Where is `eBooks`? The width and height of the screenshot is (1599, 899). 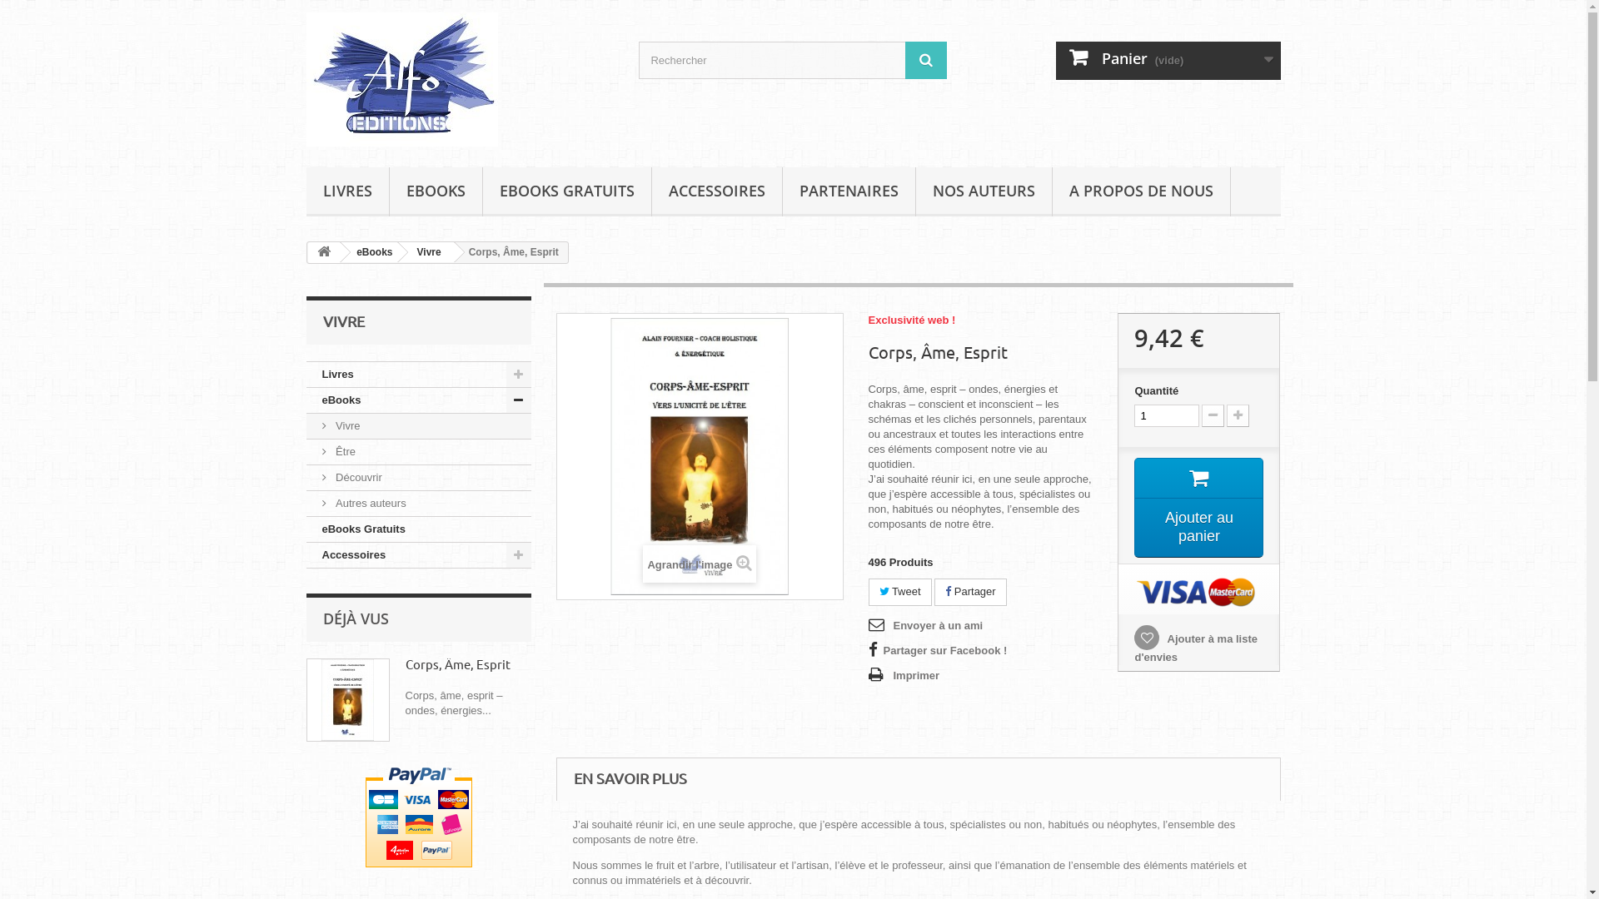 eBooks is located at coordinates (419, 401).